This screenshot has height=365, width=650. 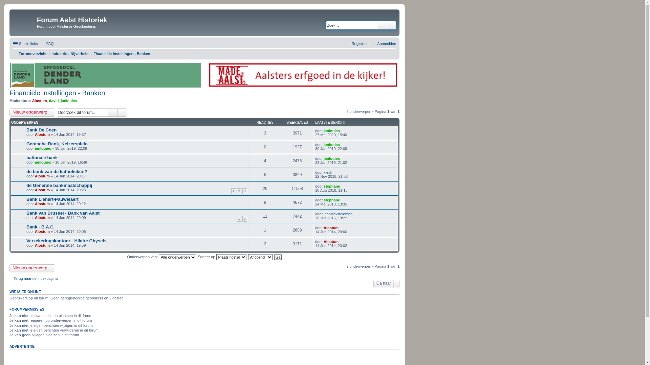 I want to click on Alostum, so click(x=42, y=245).